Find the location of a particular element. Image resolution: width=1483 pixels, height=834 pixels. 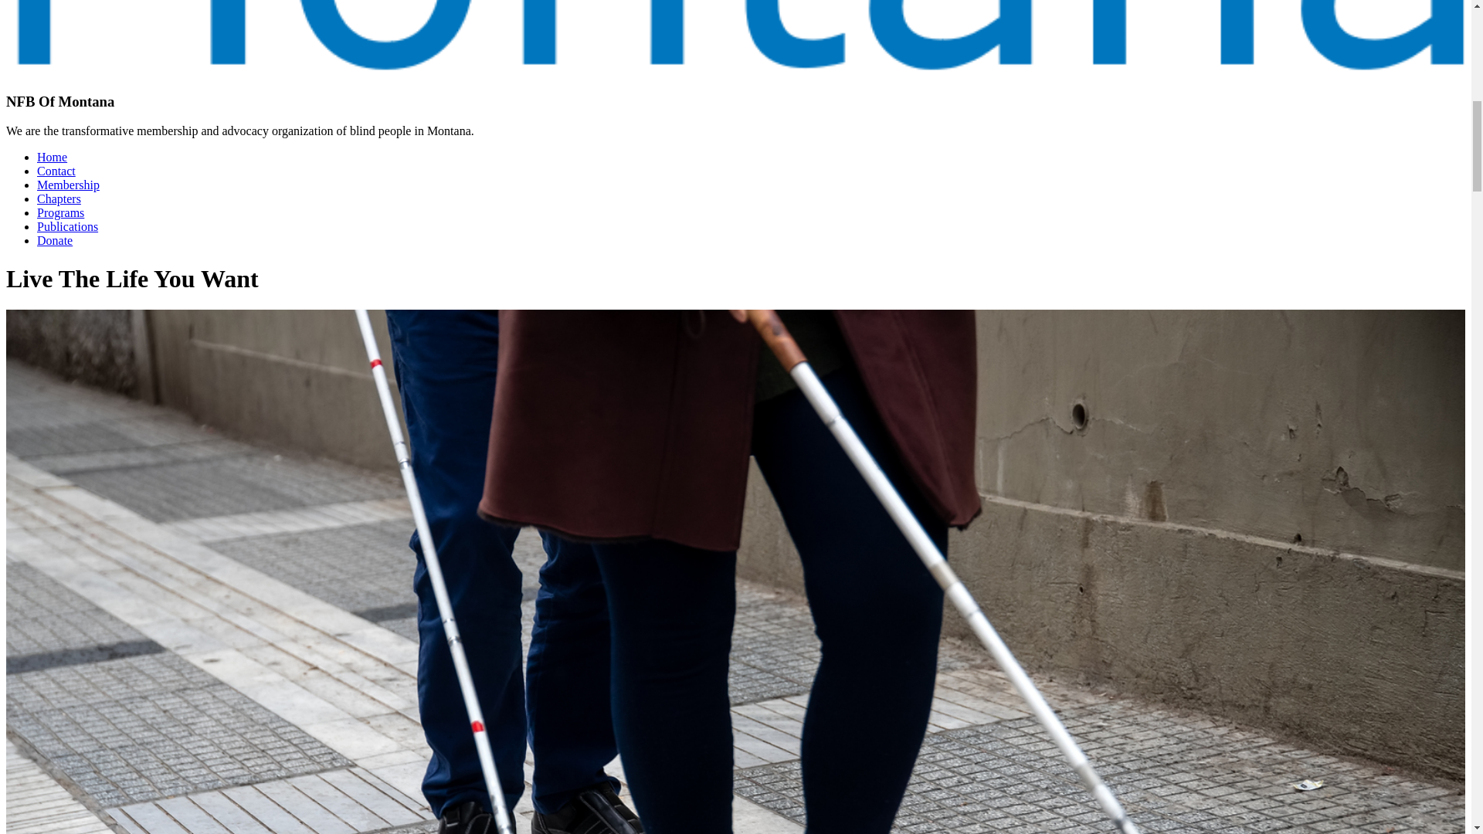

Contact is located at coordinates (56, 171).